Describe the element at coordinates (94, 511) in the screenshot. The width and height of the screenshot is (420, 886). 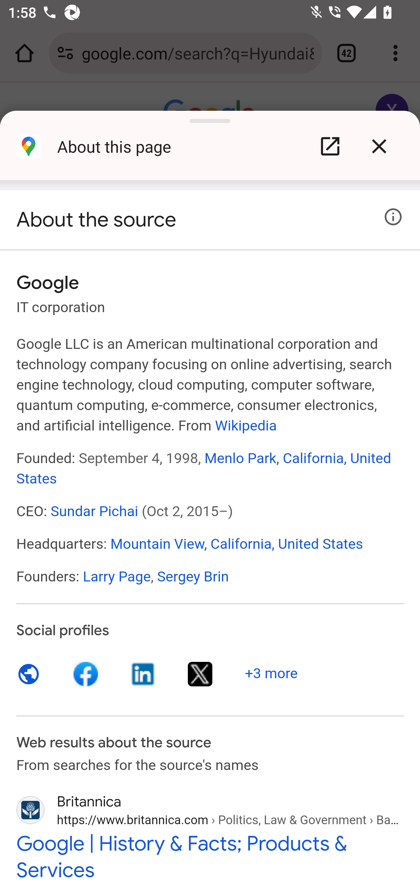
I see `Sundar Pichai` at that location.